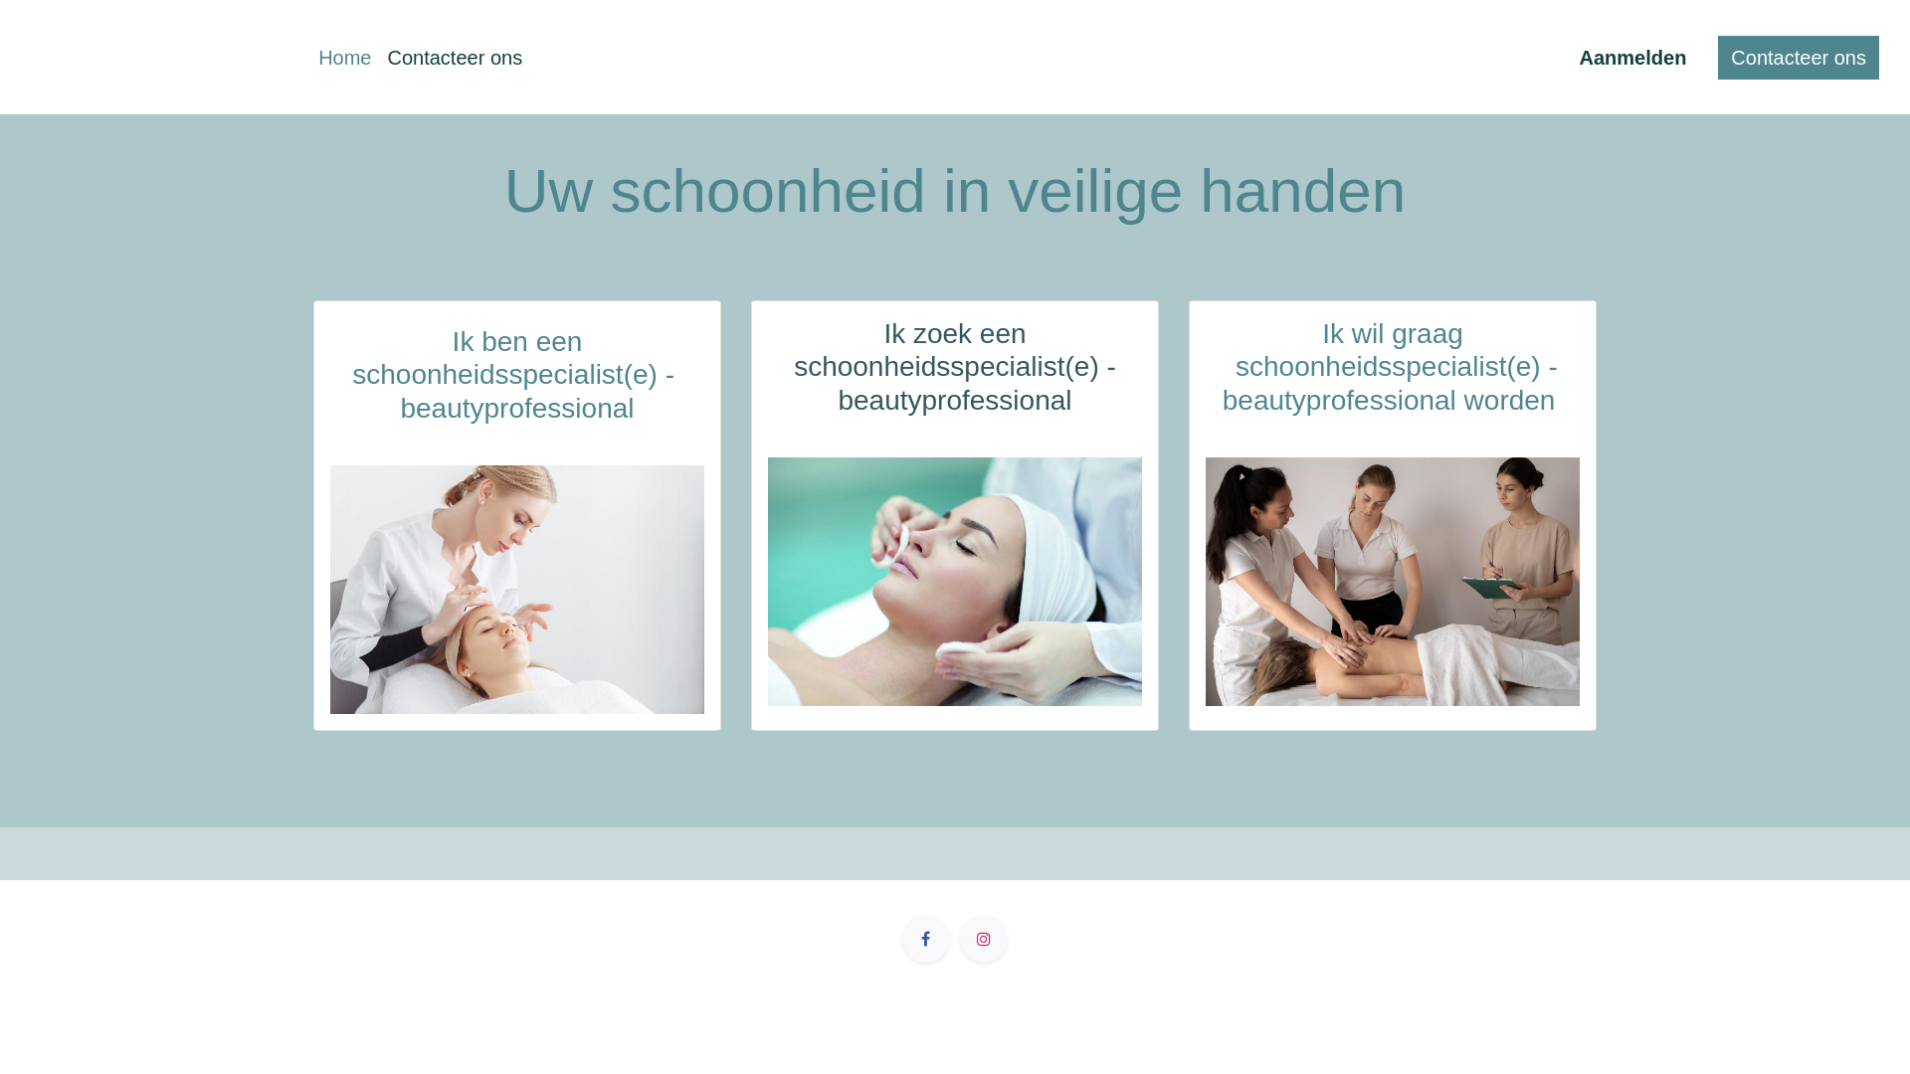 This screenshot has width=1910, height=1074. I want to click on Home, so click(344, 58).